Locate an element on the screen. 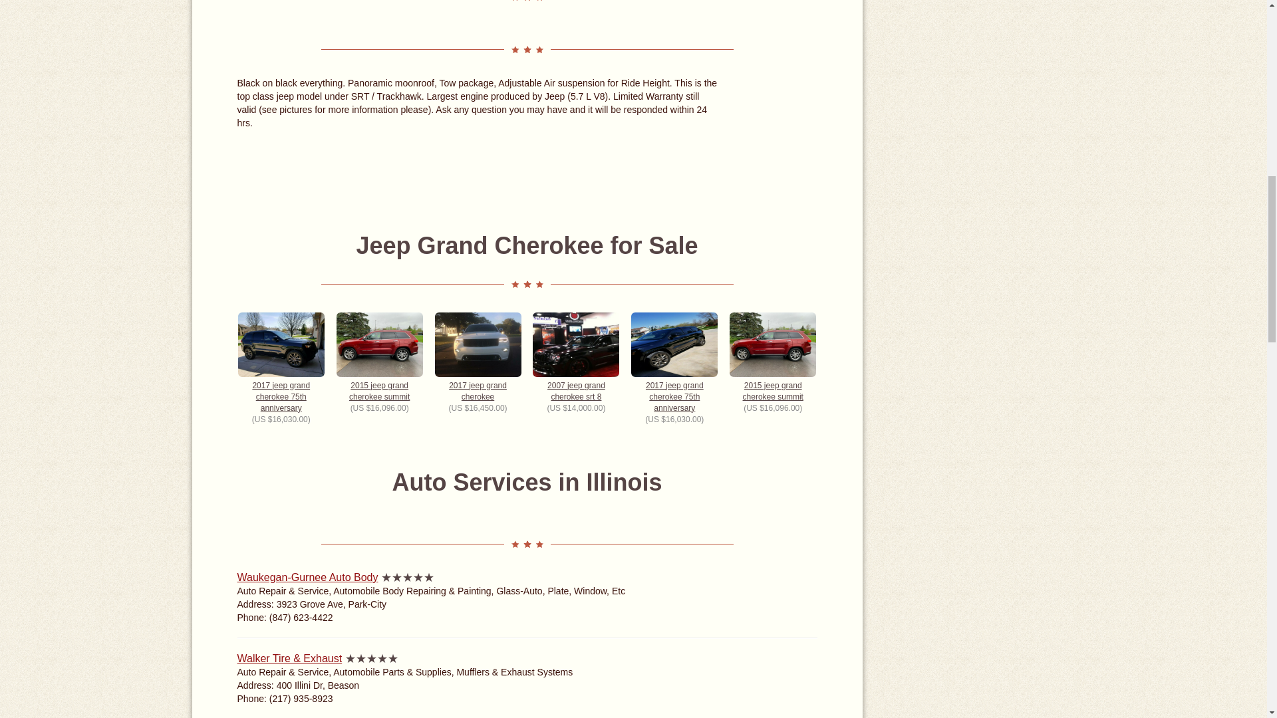  Waukegan-Gurnee Auto Body is located at coordinates (307, 577).